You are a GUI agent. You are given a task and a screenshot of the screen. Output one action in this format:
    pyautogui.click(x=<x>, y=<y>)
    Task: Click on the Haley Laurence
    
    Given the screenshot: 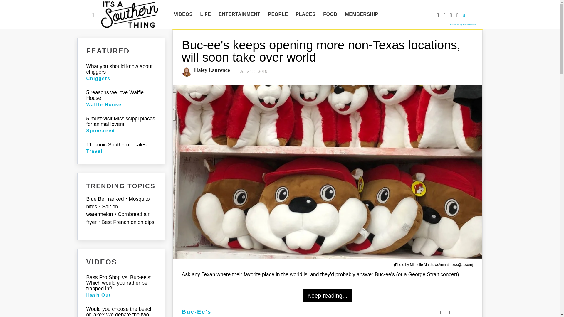 What is the action you would take?
    pyautogui.click(x=210, y=70)
    